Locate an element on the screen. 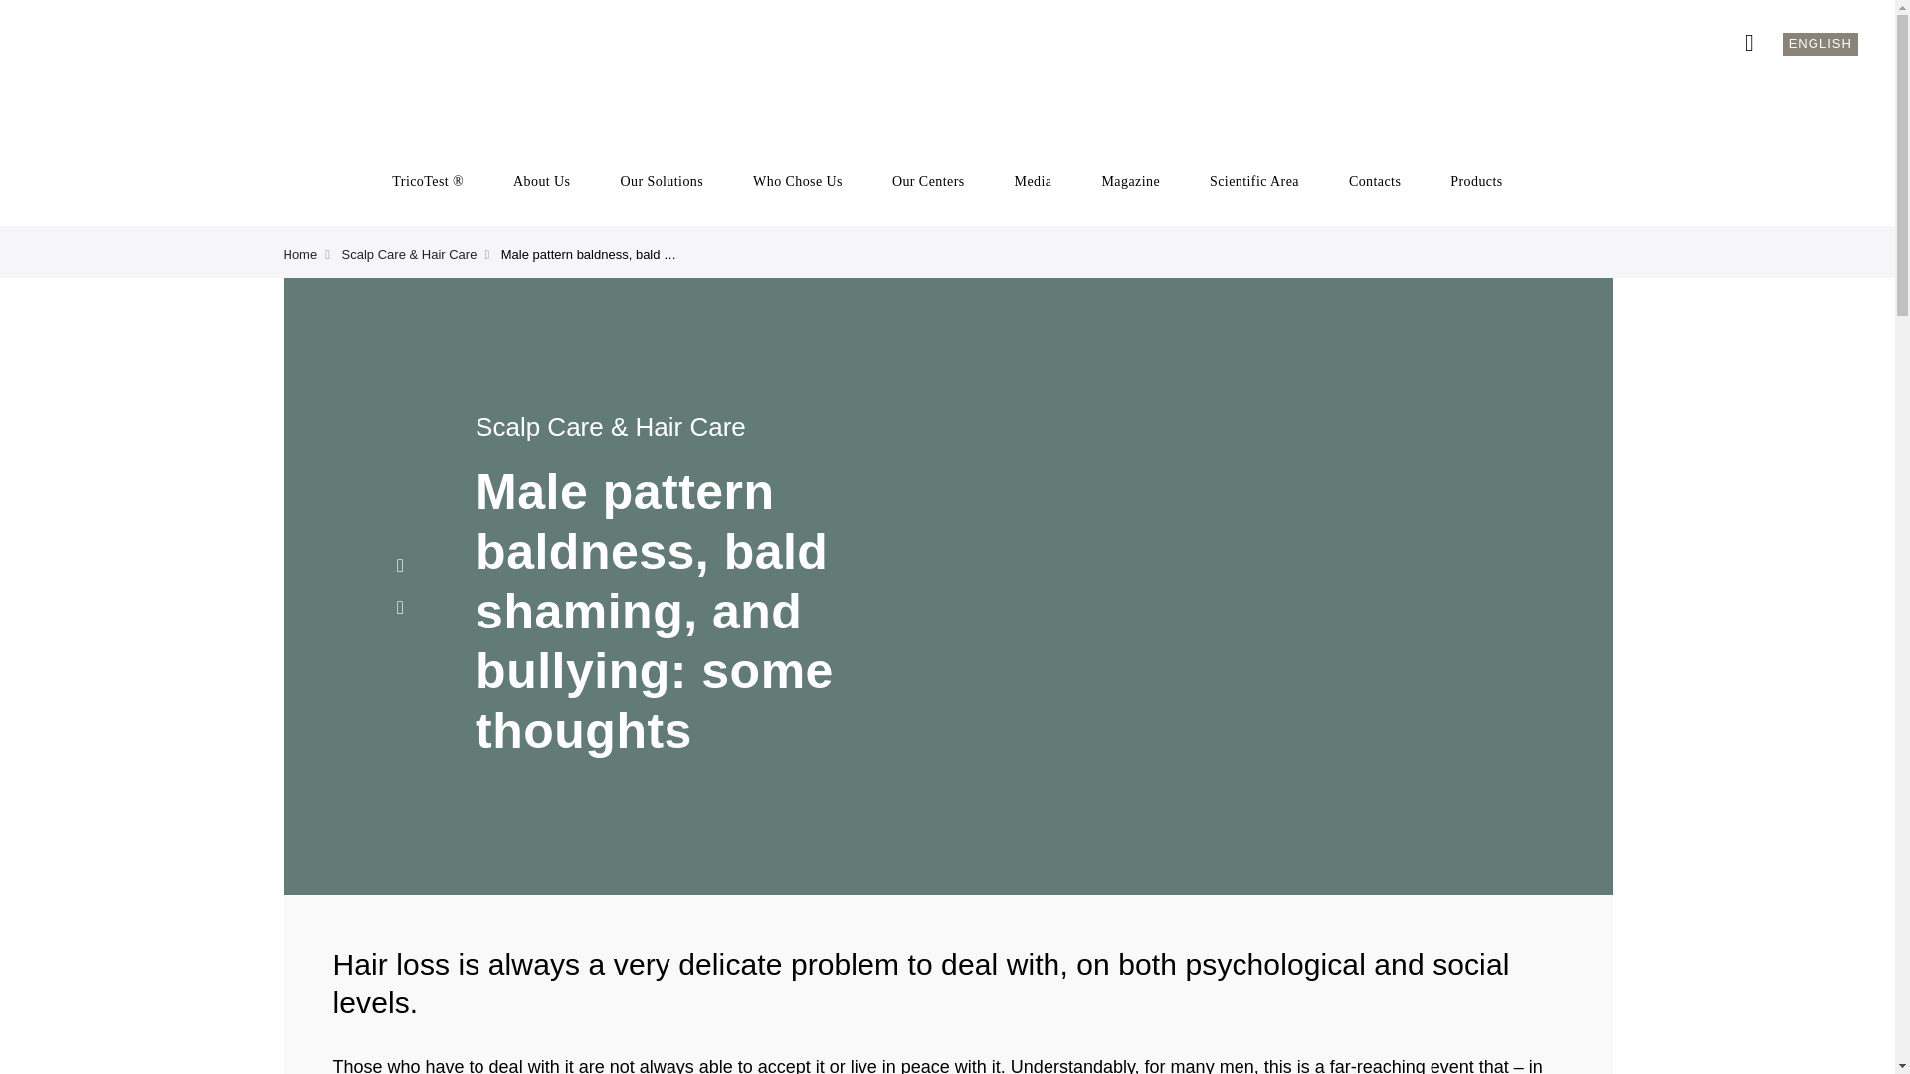  Go to Home Page is located at coordinates (299, 255).